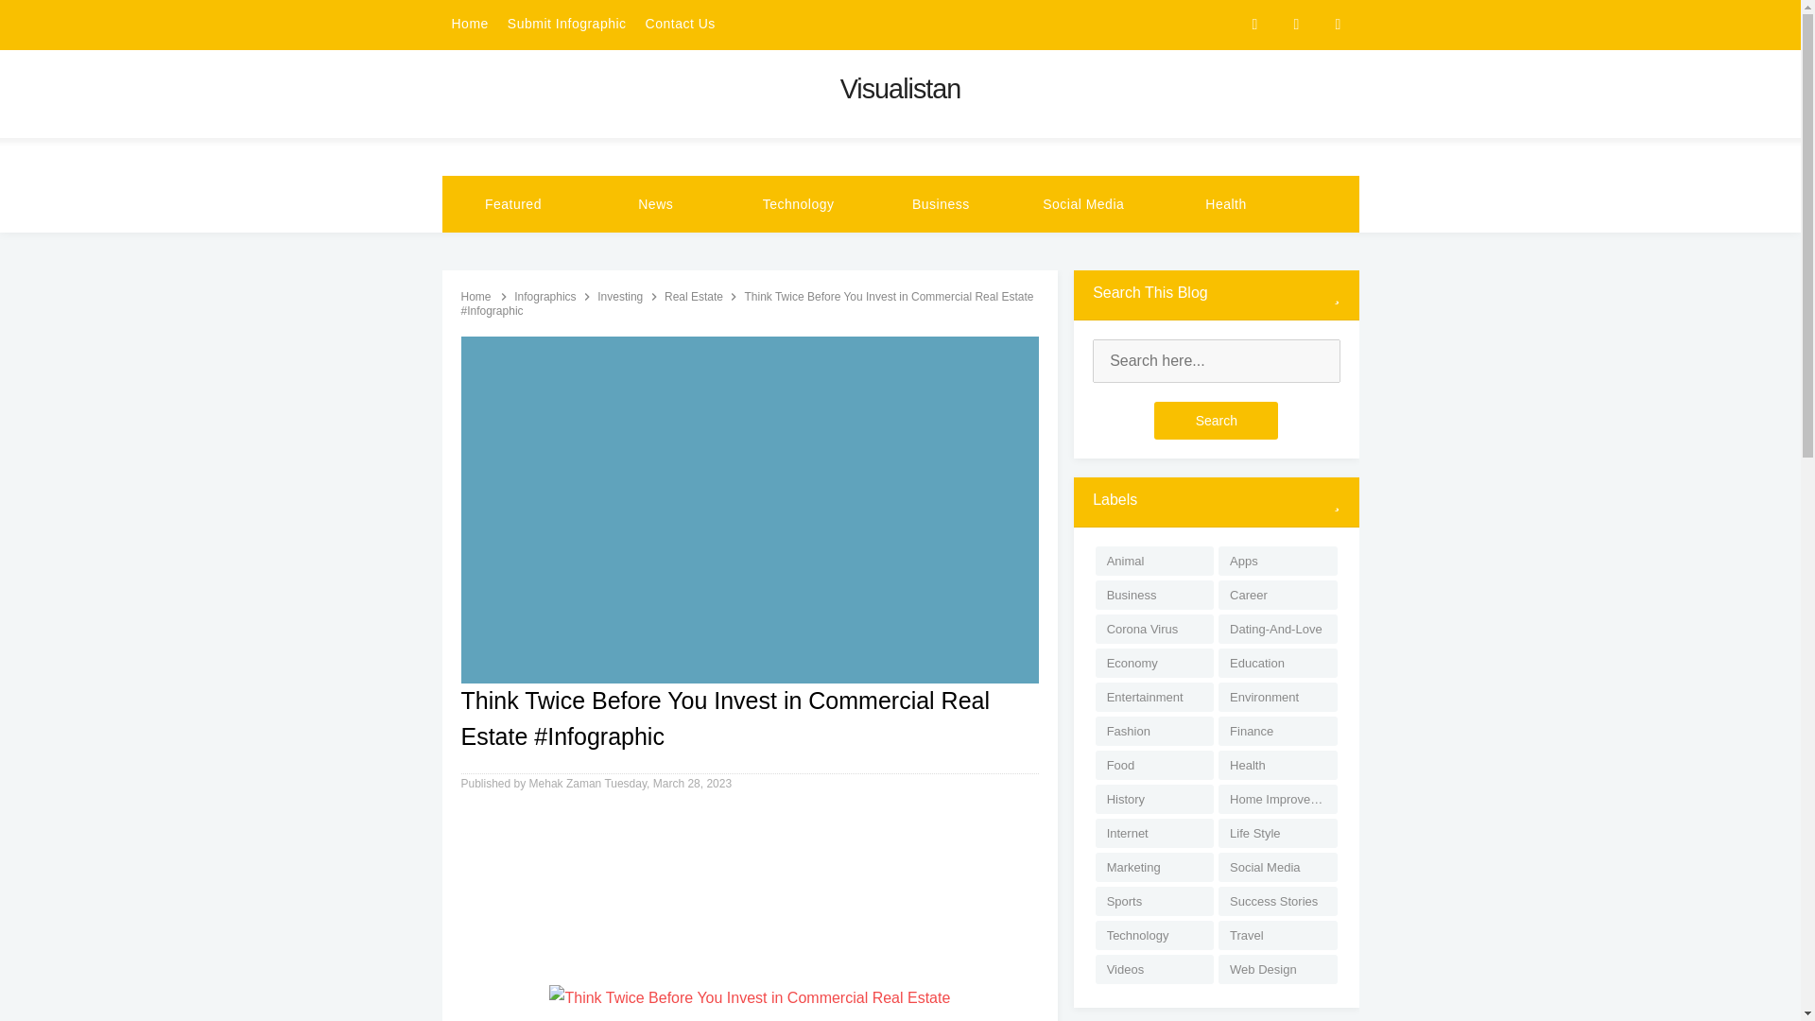 The height and width of the screenshot is (1021, 1815). What do you see at coordinates (476, 296) in the screenshot?
I see `Home` at bounding box center [476, 296].